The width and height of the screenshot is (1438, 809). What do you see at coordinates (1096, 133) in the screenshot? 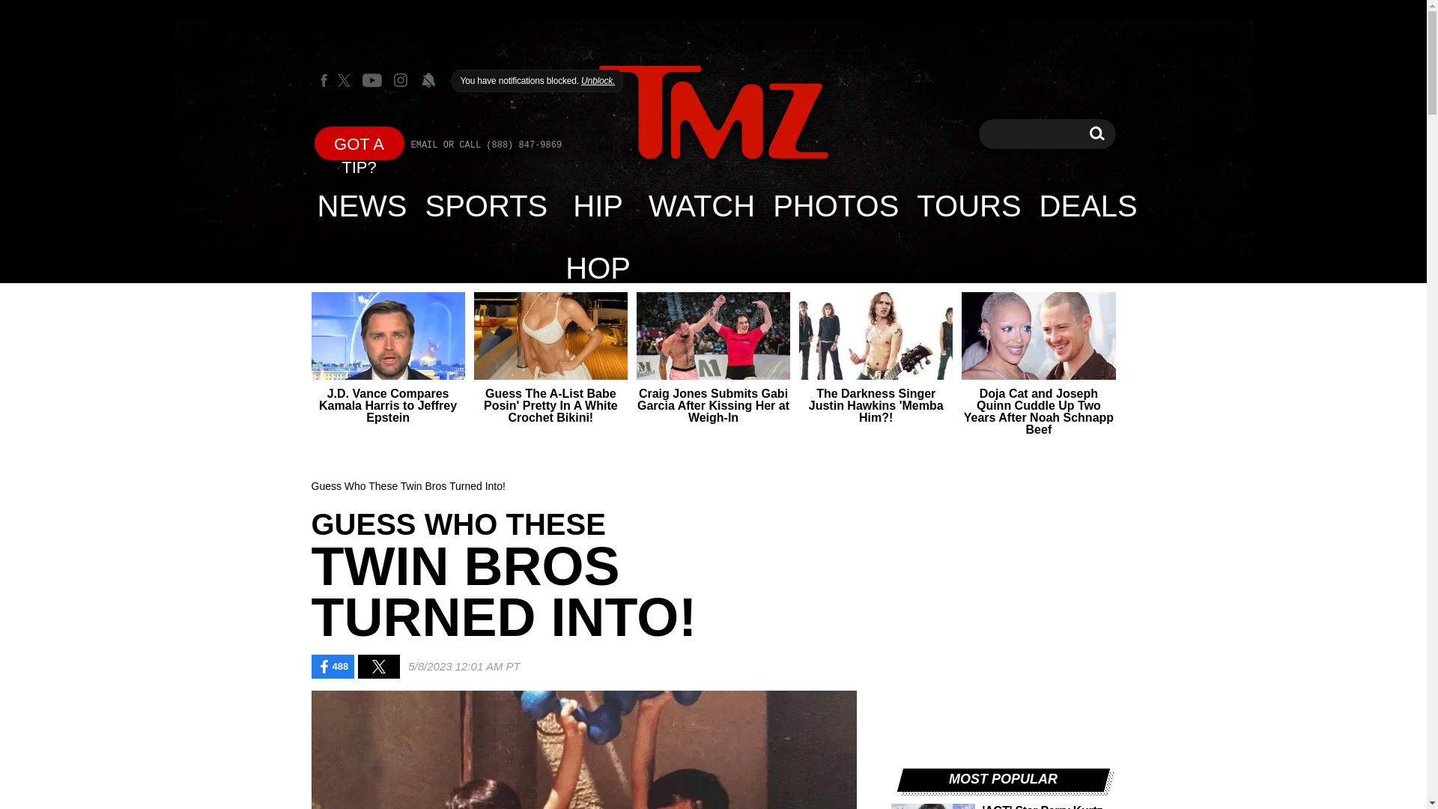
I see `DEALS` at bounding box center [1096, 133].